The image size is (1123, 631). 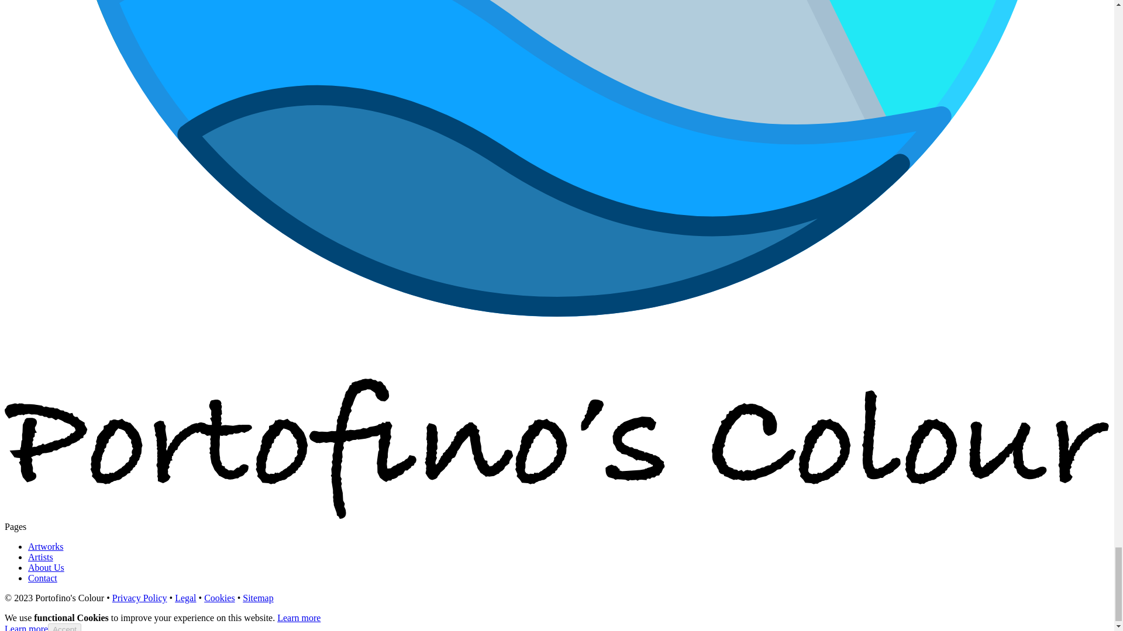 What do you see at coordinates (42, 577) in the screenshot?
I see `Contact` at bounding box center [42, 577].